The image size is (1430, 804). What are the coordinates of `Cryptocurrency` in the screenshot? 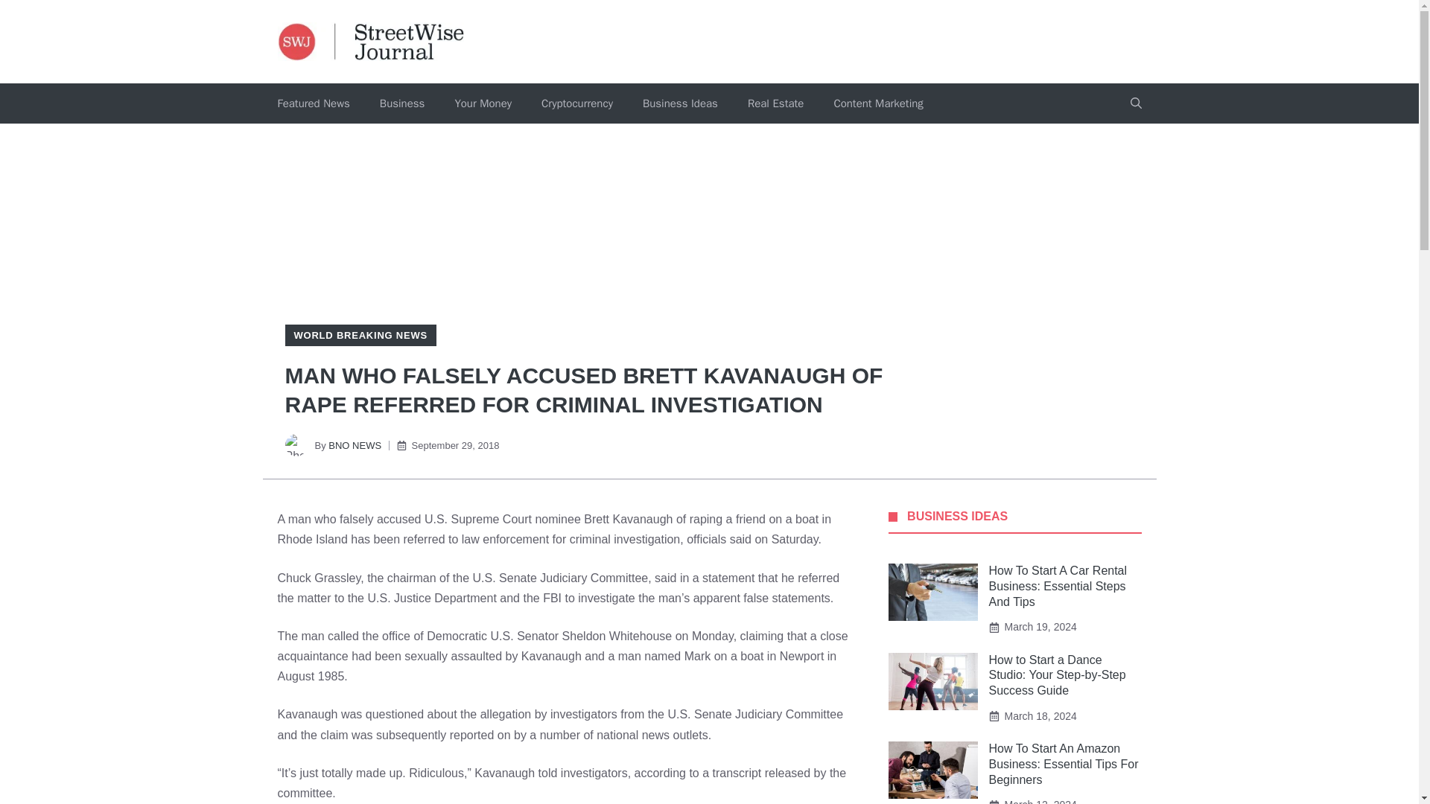 It's located at (576, 103).